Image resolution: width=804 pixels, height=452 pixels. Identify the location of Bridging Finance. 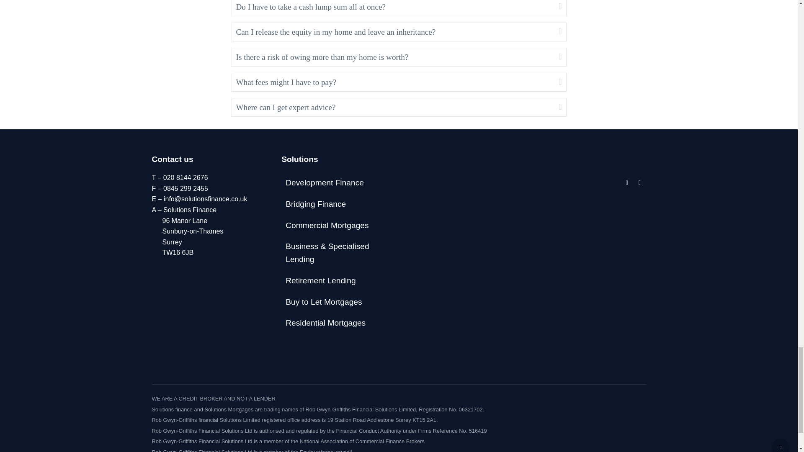
(334, 204).